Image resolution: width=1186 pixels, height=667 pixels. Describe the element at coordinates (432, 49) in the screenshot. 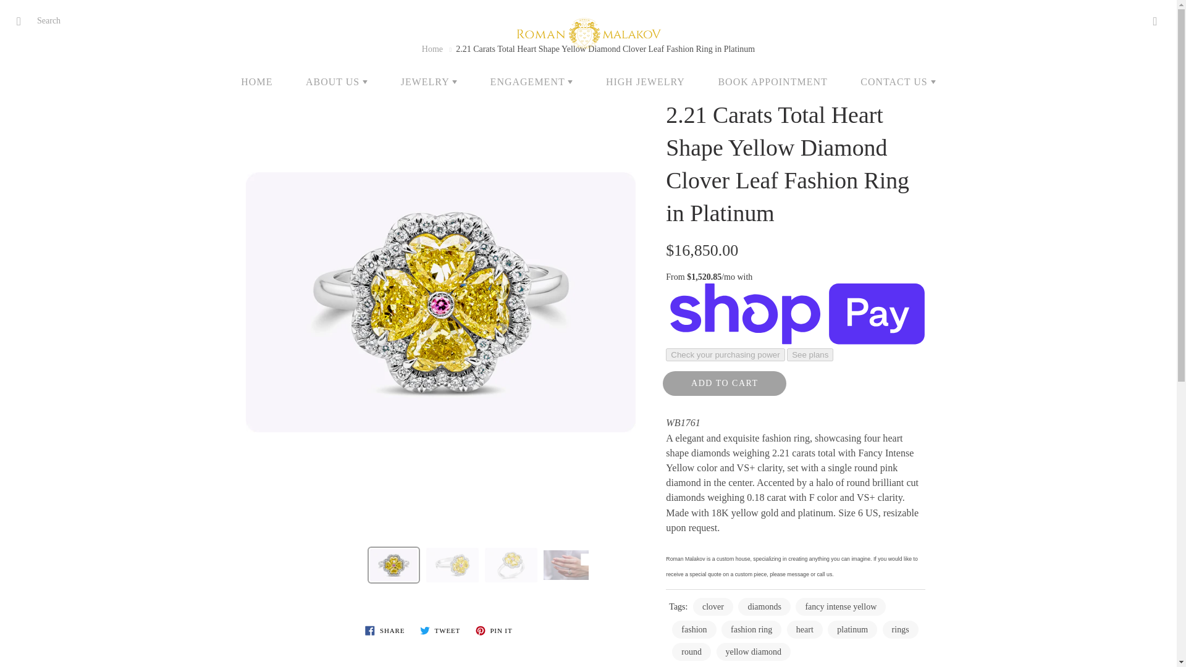

I see `Home` at that location.